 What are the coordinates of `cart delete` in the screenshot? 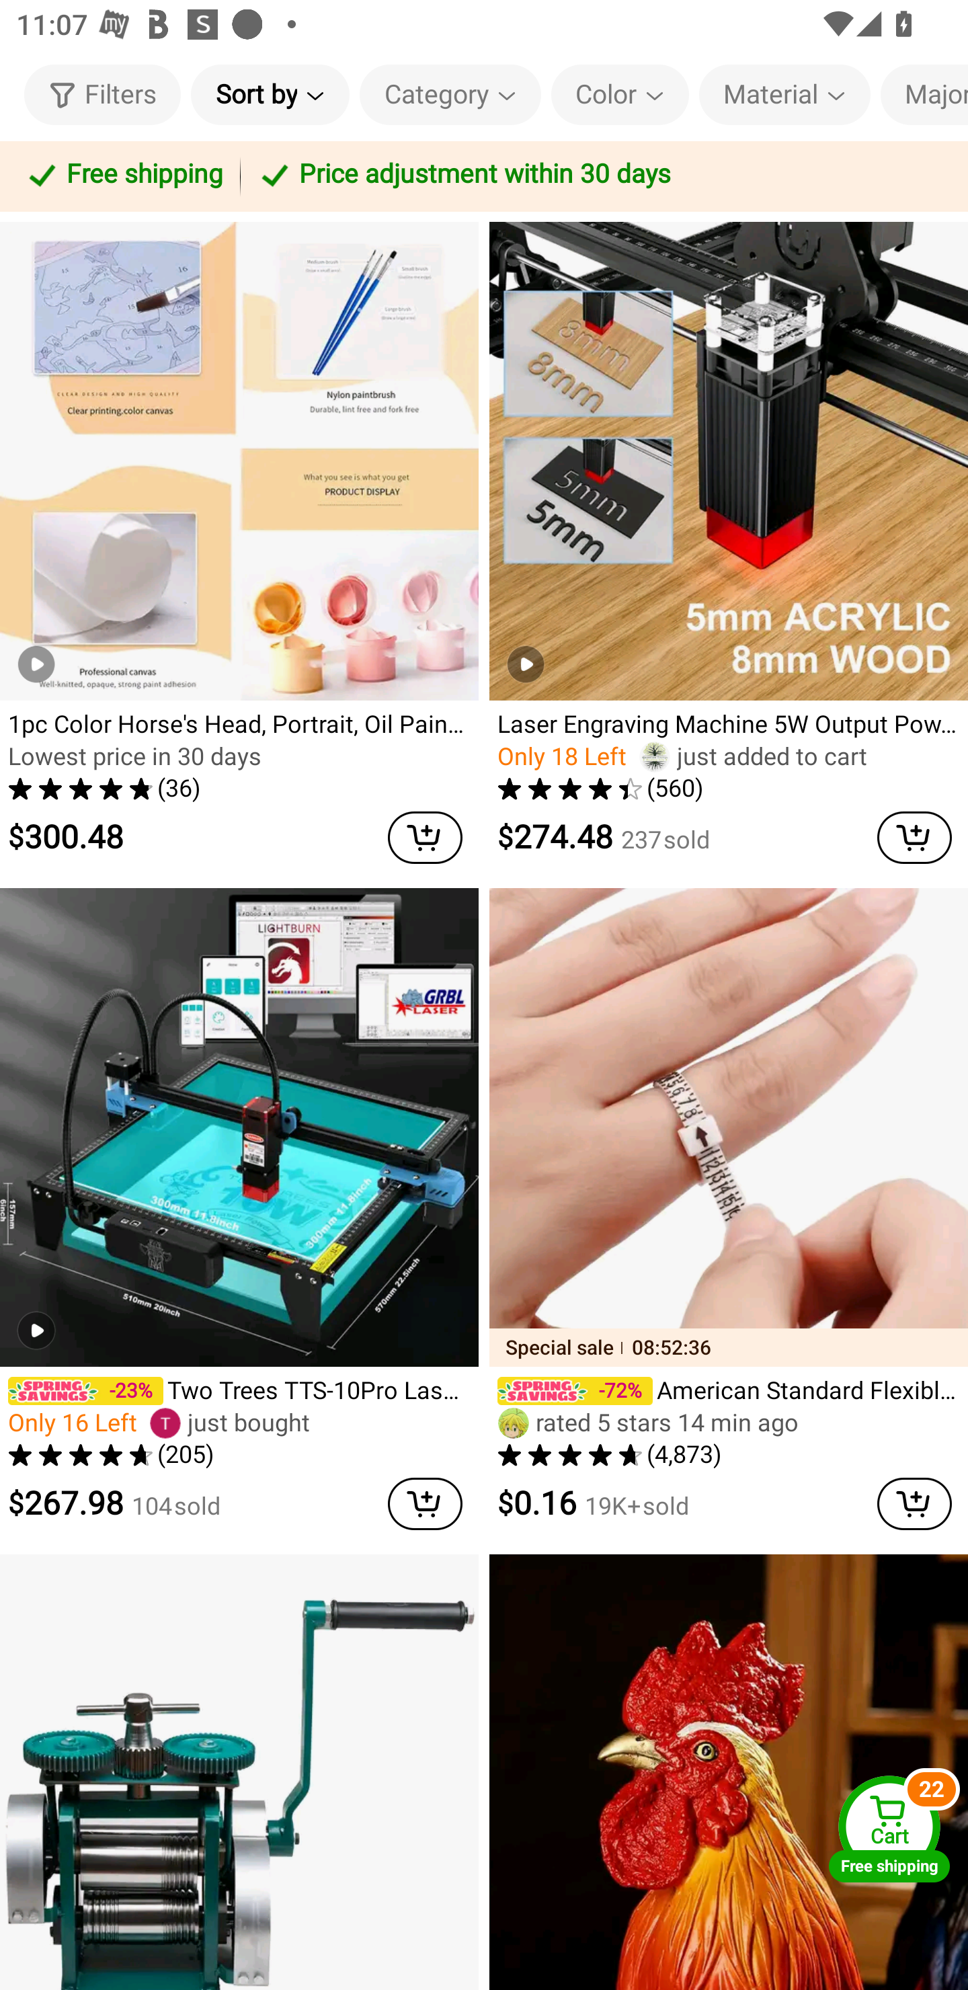 It's located at (914, 1505).